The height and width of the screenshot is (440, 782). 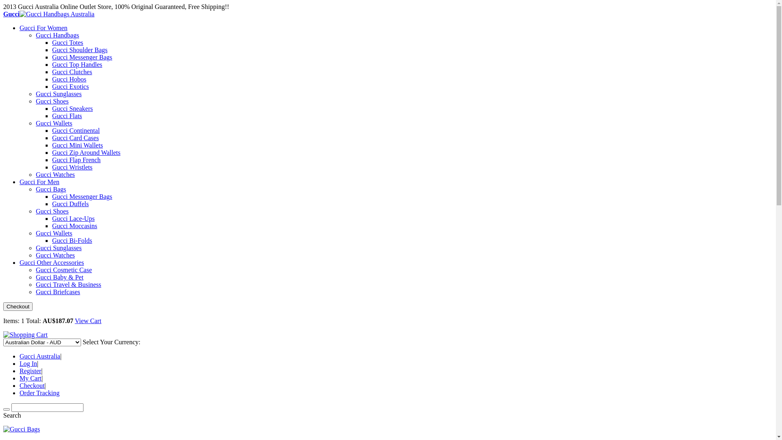 What do you see at coordinates (86, 152) in the screenshot?
I see `Gucci Zip Around Wallets` at bounding box center [86, 152].